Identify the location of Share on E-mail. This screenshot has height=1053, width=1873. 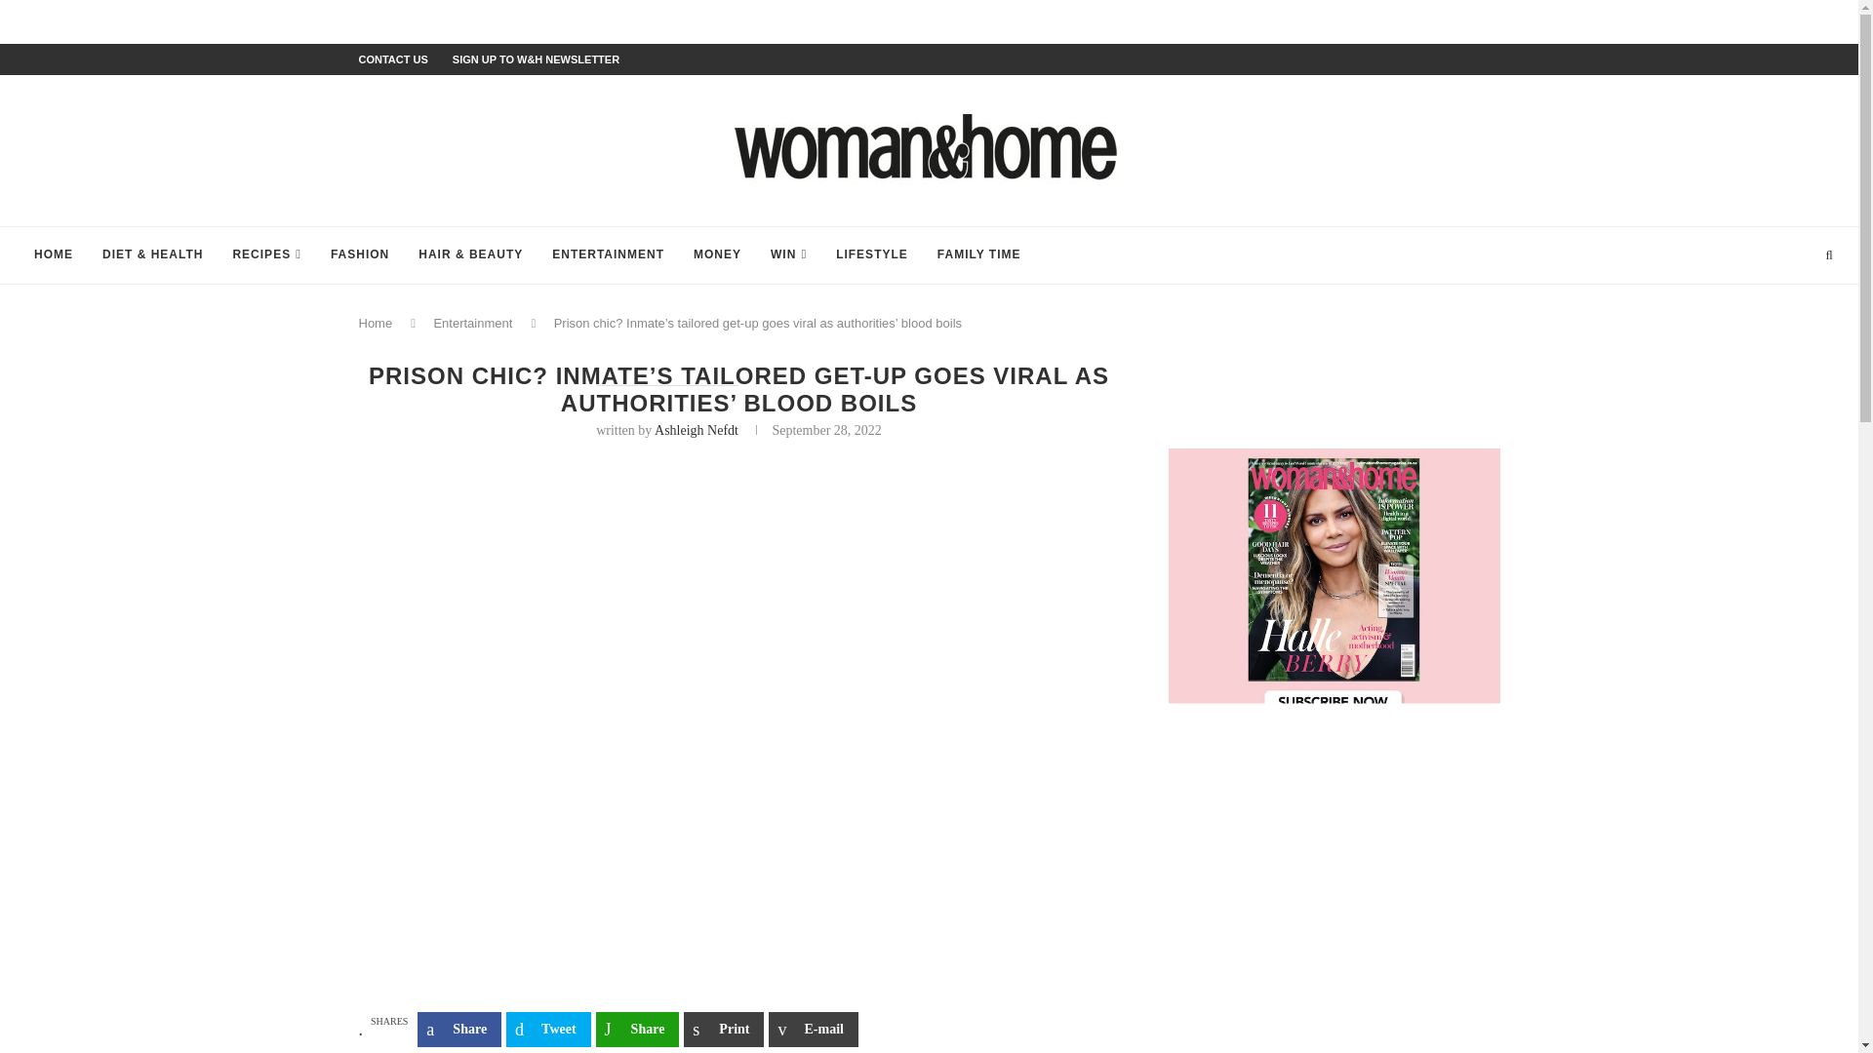
(813, 1029).